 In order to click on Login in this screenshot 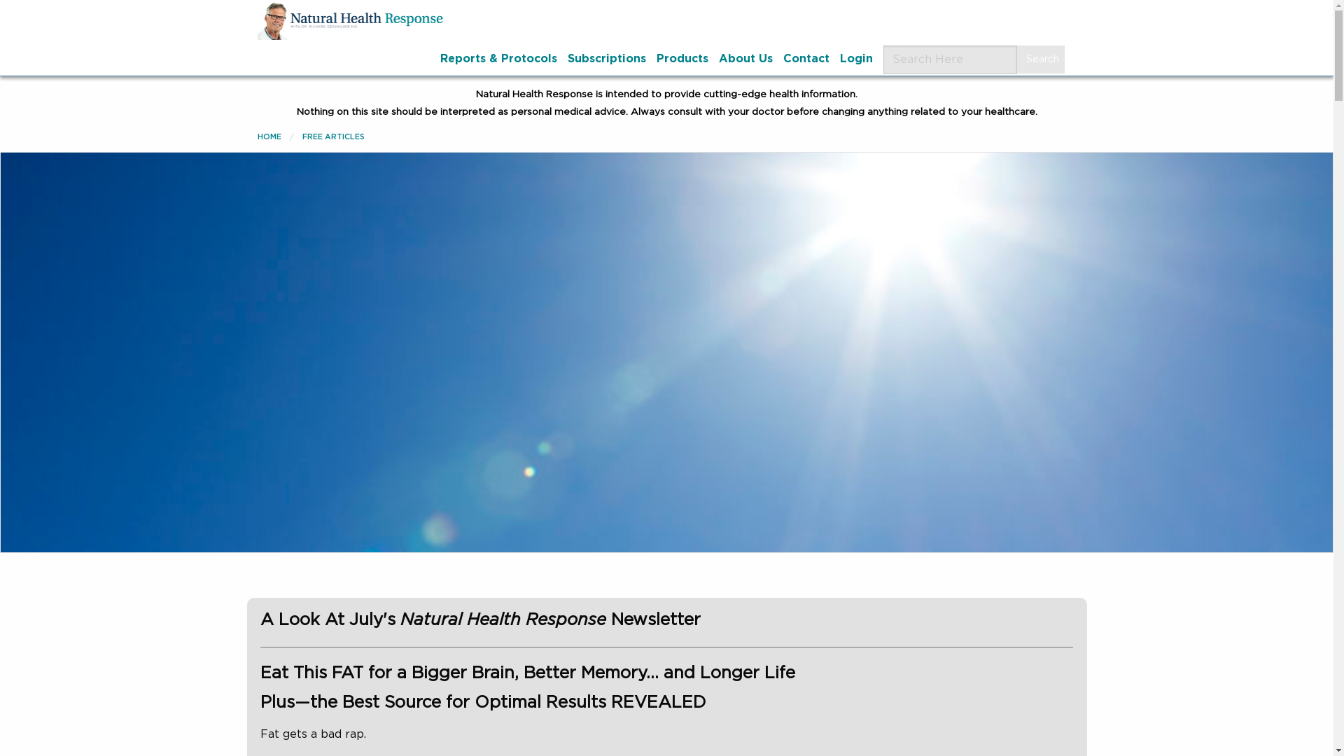, I will do `click(856, 58)`.